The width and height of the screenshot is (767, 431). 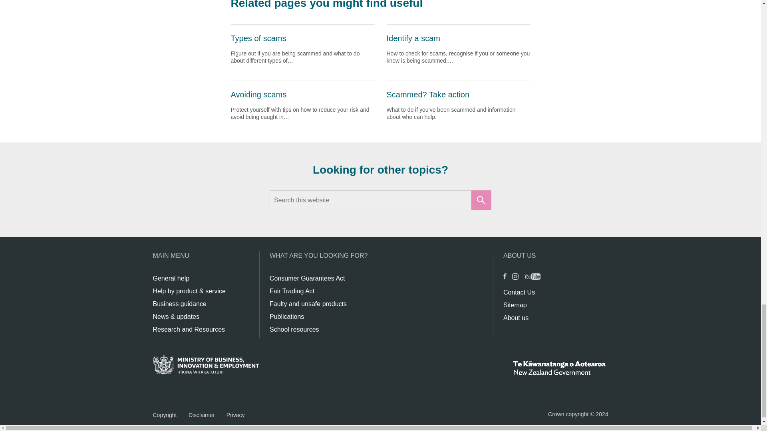 I want to click on Consumer Protection on Instagram, so click(x=518, y=279).